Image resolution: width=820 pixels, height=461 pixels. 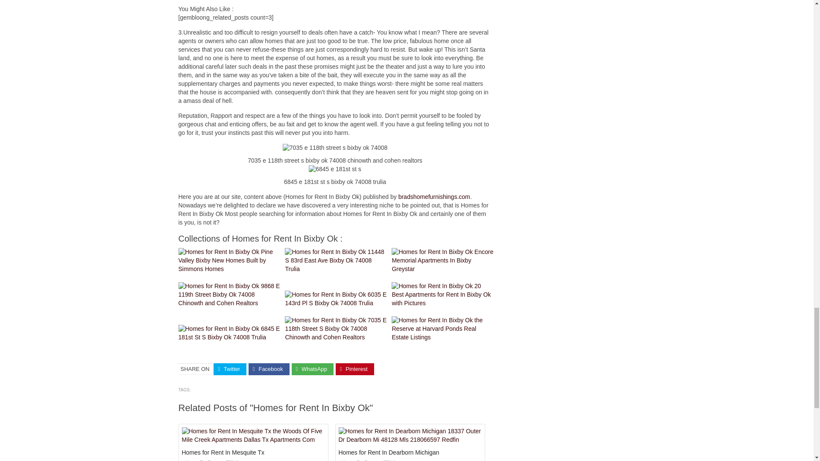 What do you see at coordinates (269, 370) in the screenshot?
I see `Facebook` at bounding box center [269, 370].